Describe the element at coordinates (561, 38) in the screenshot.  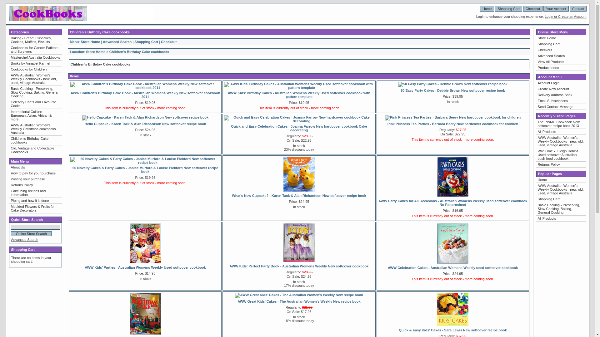
I see `Store Home` at that location.